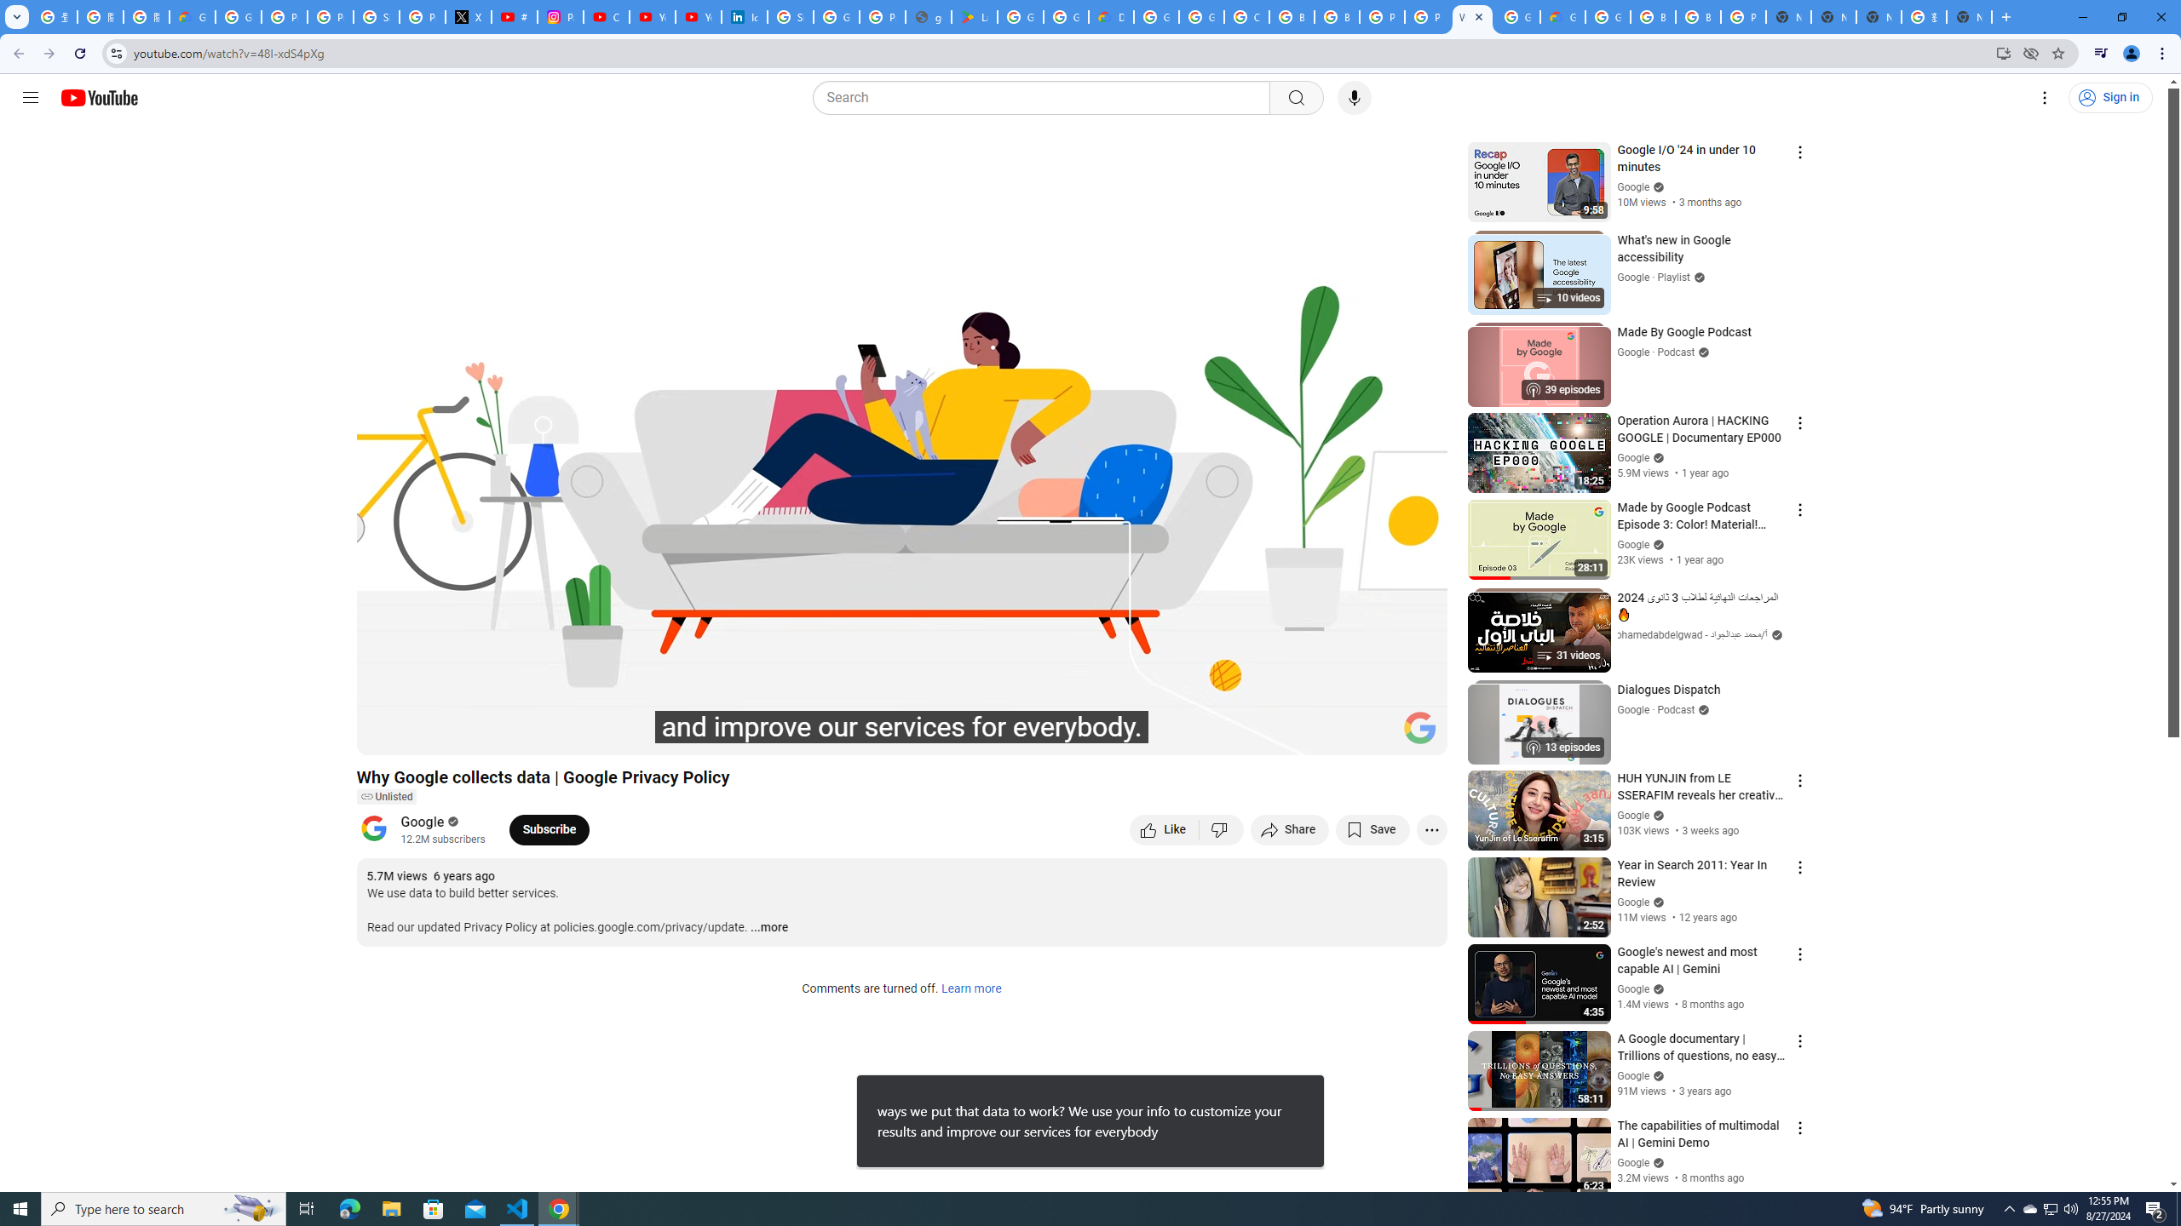 This screenshot has width=2181, height=1226. I want to click on Channel watermark, so click(1419, 728).